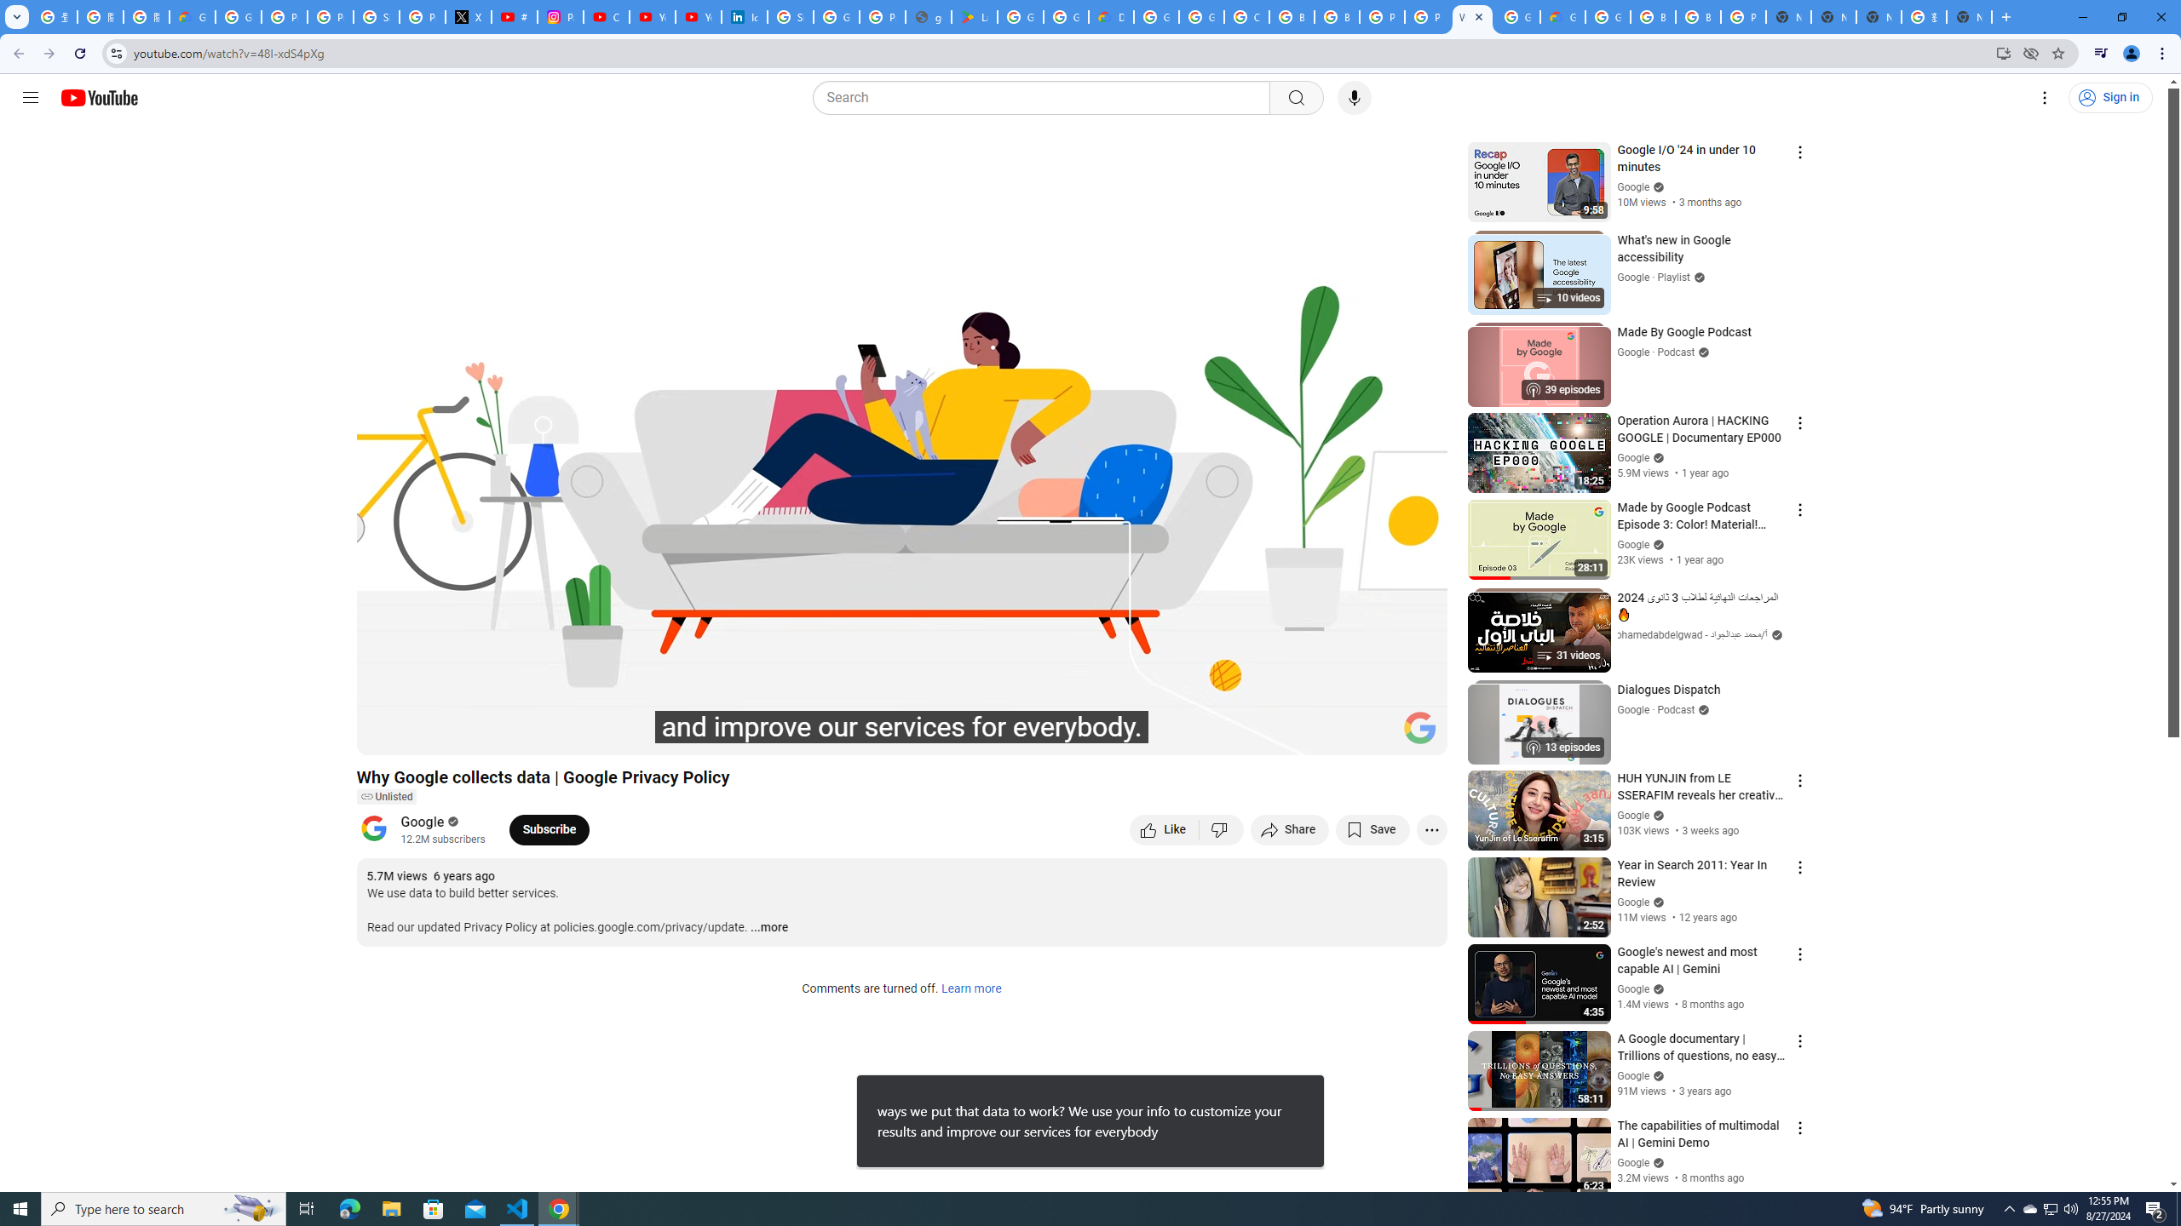 This screenshot has width=2181, height=1226. I want to click on Channel watermark, so click(1419, 728).